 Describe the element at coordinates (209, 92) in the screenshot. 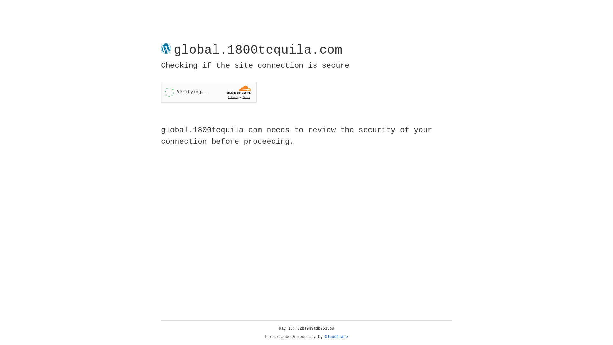

I see `Widget containing a Cloudflare security challenge` at that location.